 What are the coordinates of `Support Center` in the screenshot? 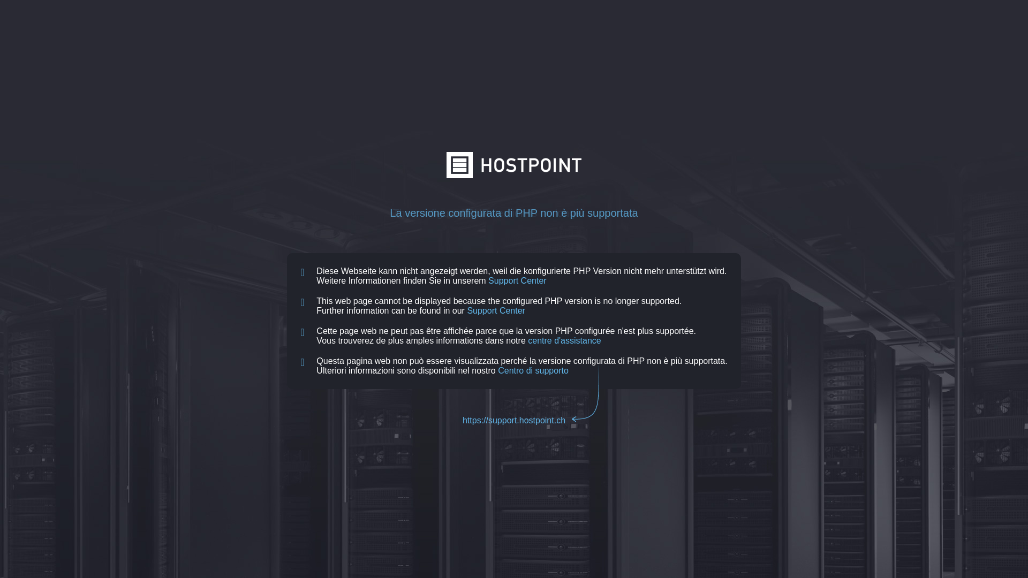 It's located at (496, 310).